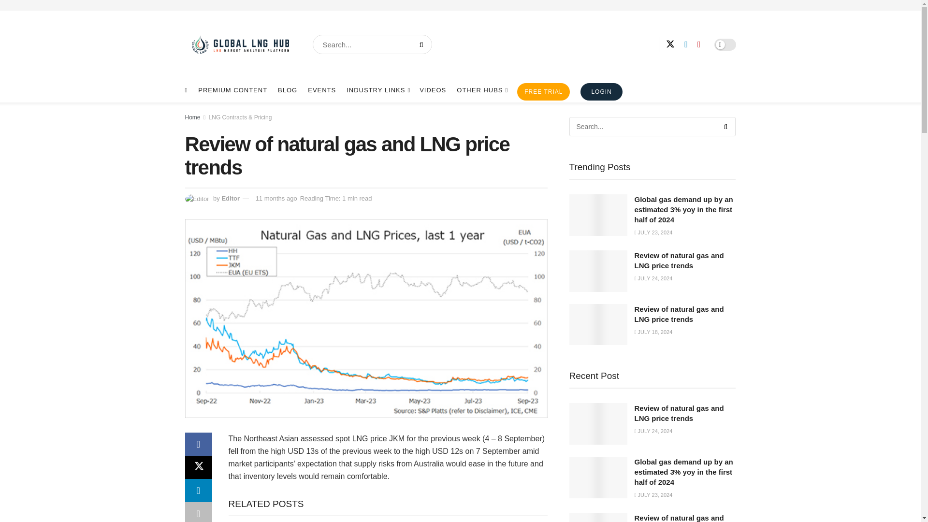 Image resolution: width=928 pixels, height=522 pixels. Describe the element at coordinates (377, 90) in the screenshot. I see `INDUSTRY LINKS` at that location.